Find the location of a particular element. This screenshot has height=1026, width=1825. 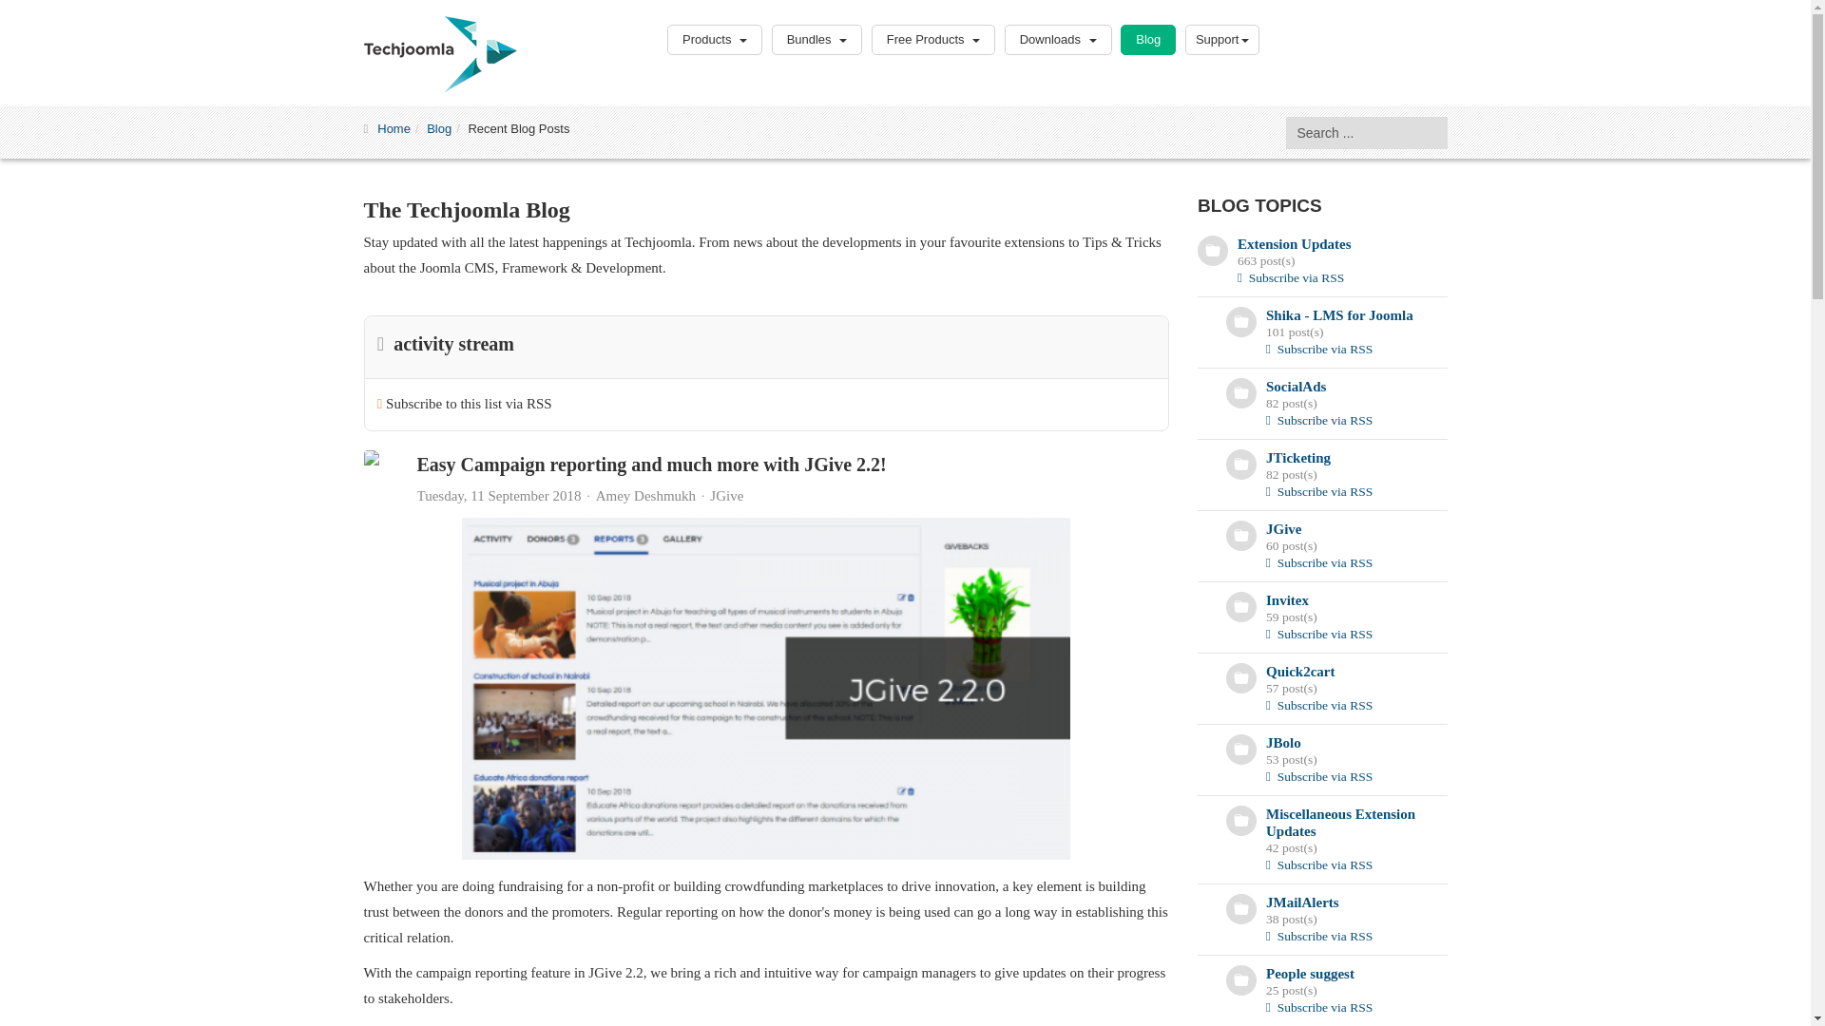

Subscribe via RSS is located at coordinates (1319, 634).